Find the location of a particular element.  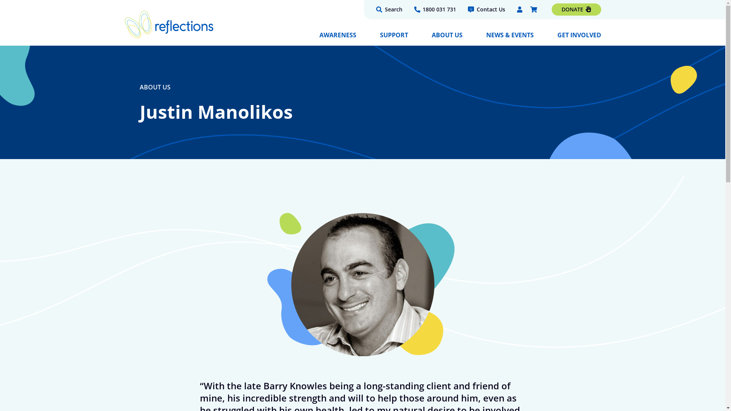

1800 031 731 is located at coordinates (435, 10).